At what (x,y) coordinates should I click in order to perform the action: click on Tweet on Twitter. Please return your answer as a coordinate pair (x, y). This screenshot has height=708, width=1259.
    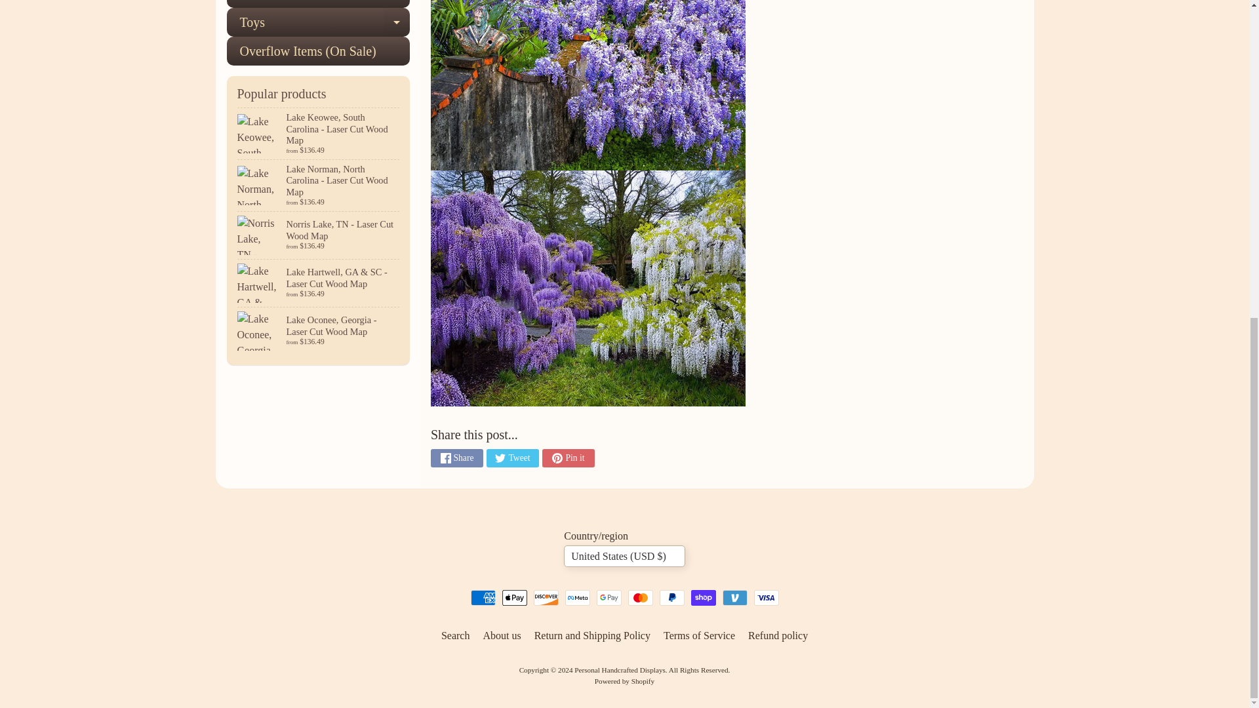
    Looking at the image, I should click on (512, 458).